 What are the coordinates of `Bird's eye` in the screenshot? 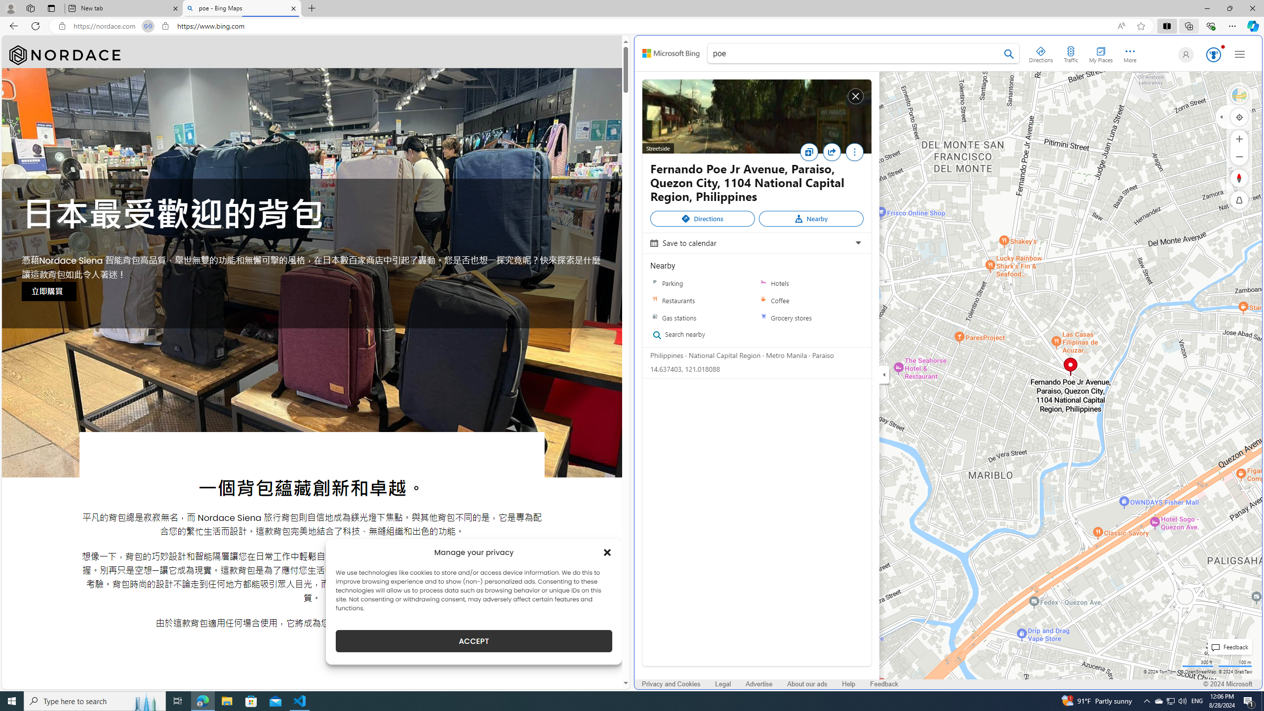 It's located at (1239, 95).